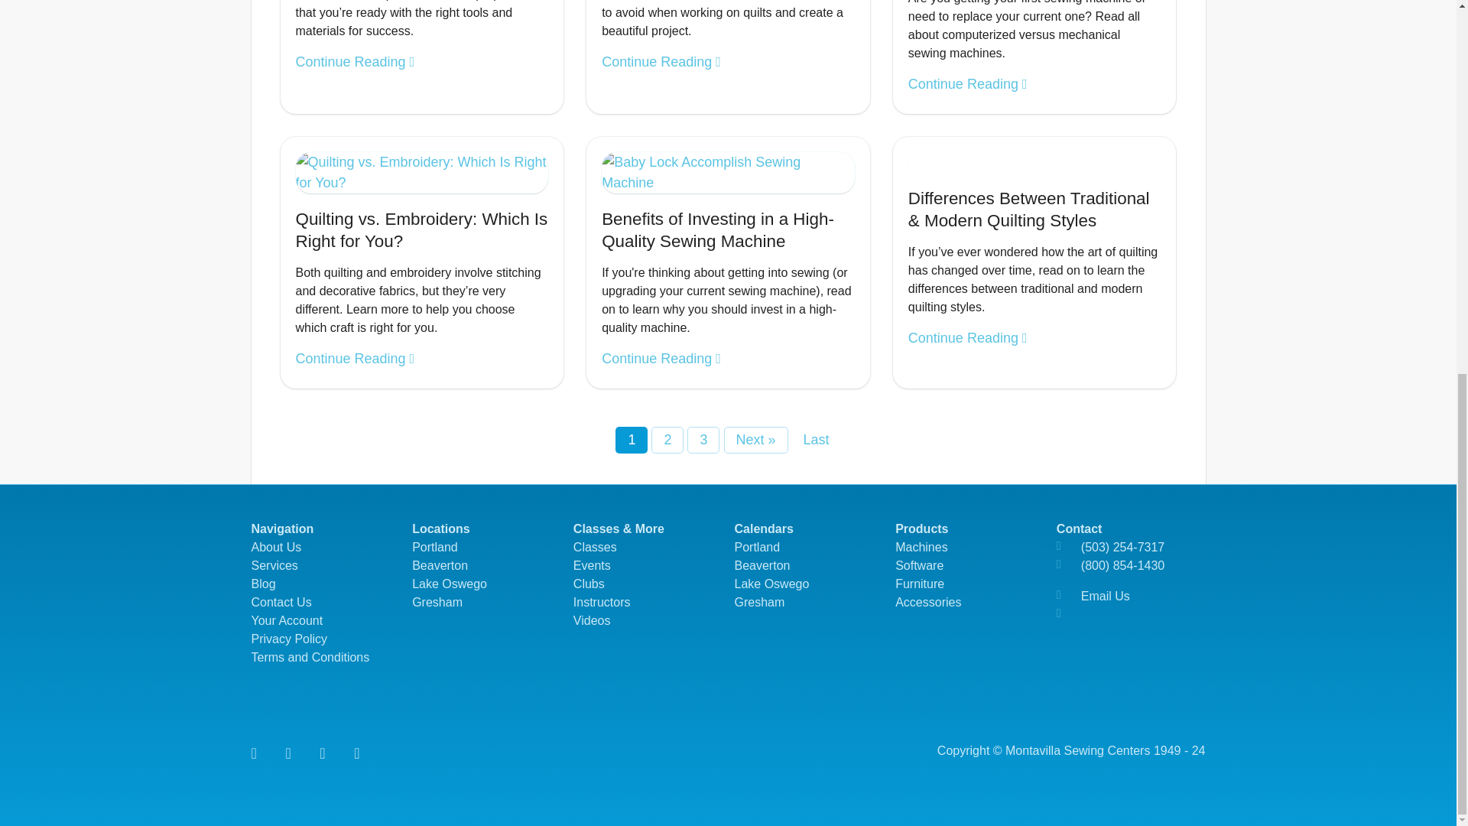 Image resolution: width=1468 pixels, height=826 pixels. I want to click on About Us, so click(275, 547).